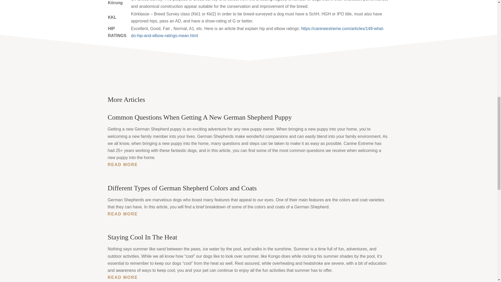 The height and width of the screenshot is (282, 501). Describe the element at coordinates (248, 164) in the screenshot. I see `READ MORE` at that location.